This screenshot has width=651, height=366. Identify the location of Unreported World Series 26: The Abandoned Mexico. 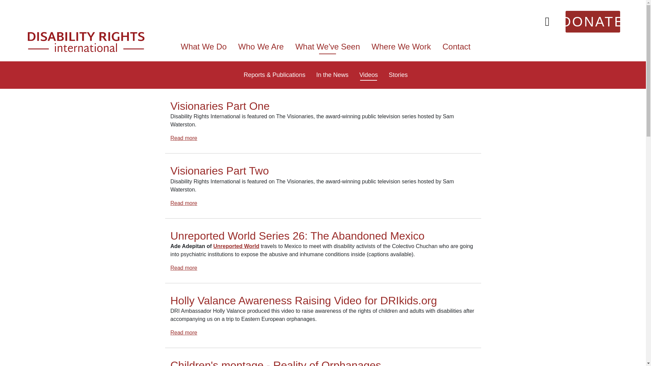
(297, 236).